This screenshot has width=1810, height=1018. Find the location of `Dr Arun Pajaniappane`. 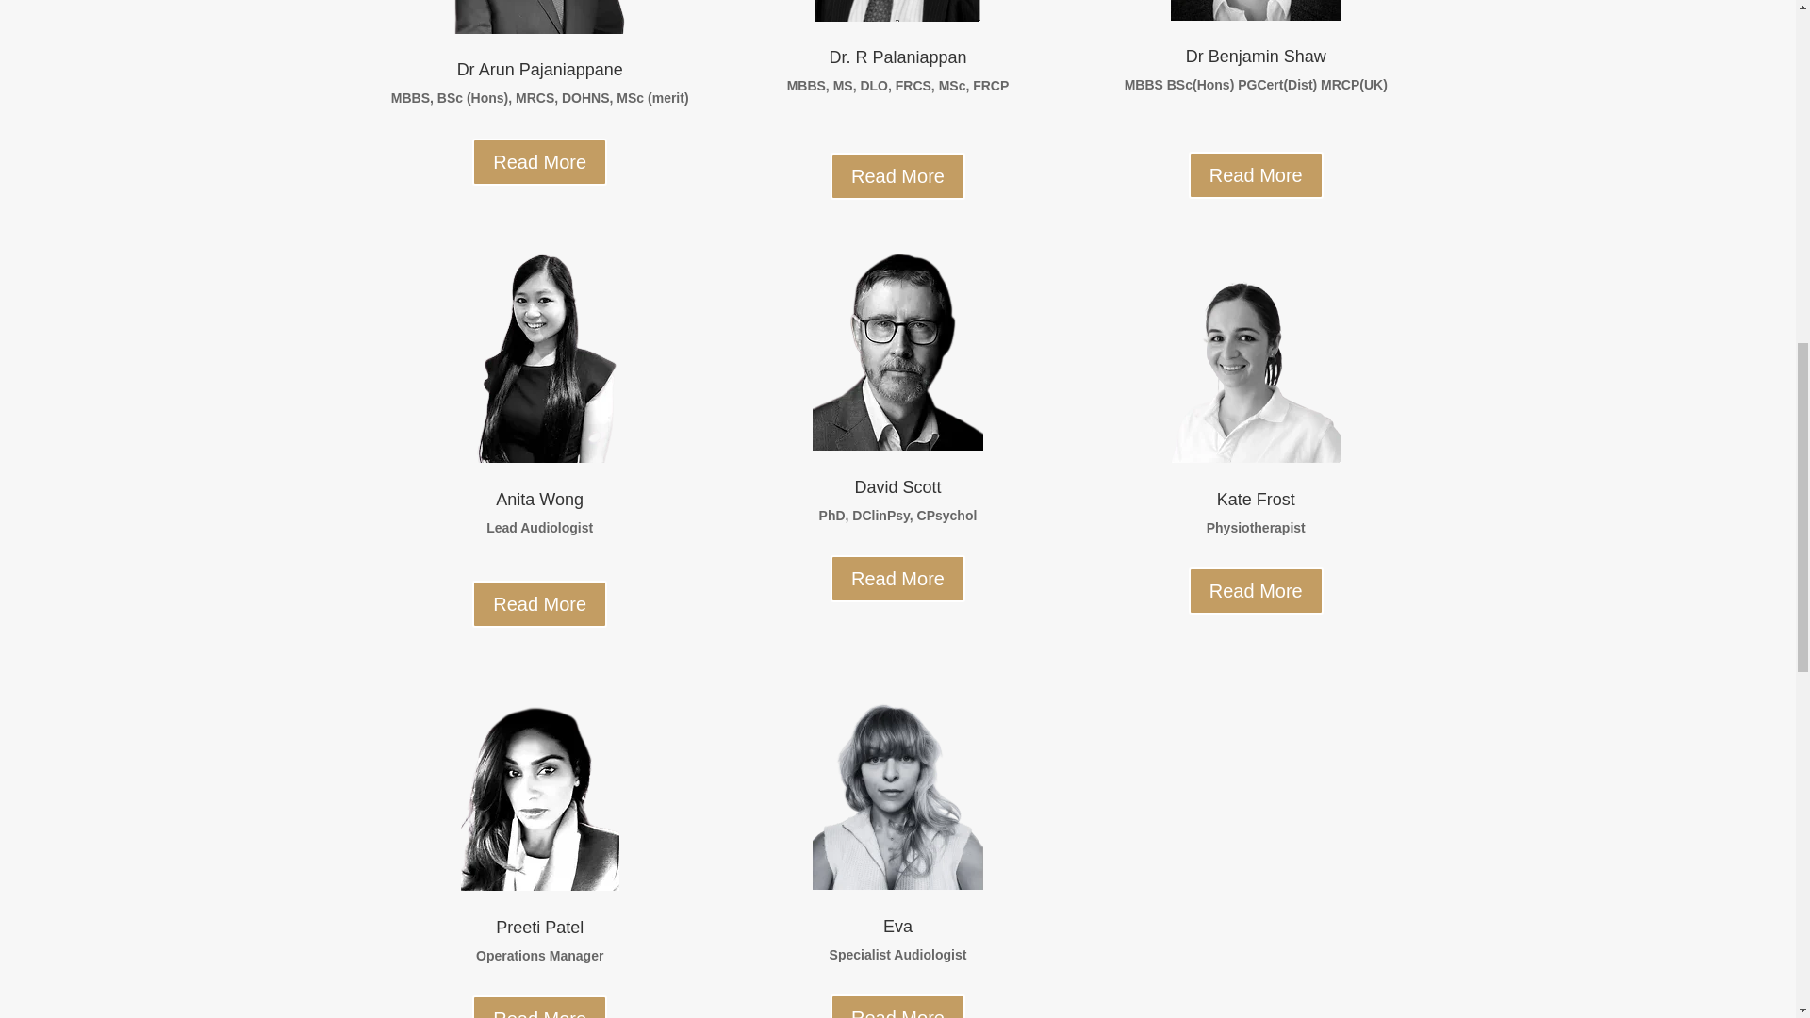

Dr Arun Pajaniappane is located at coordinates (539, 17).